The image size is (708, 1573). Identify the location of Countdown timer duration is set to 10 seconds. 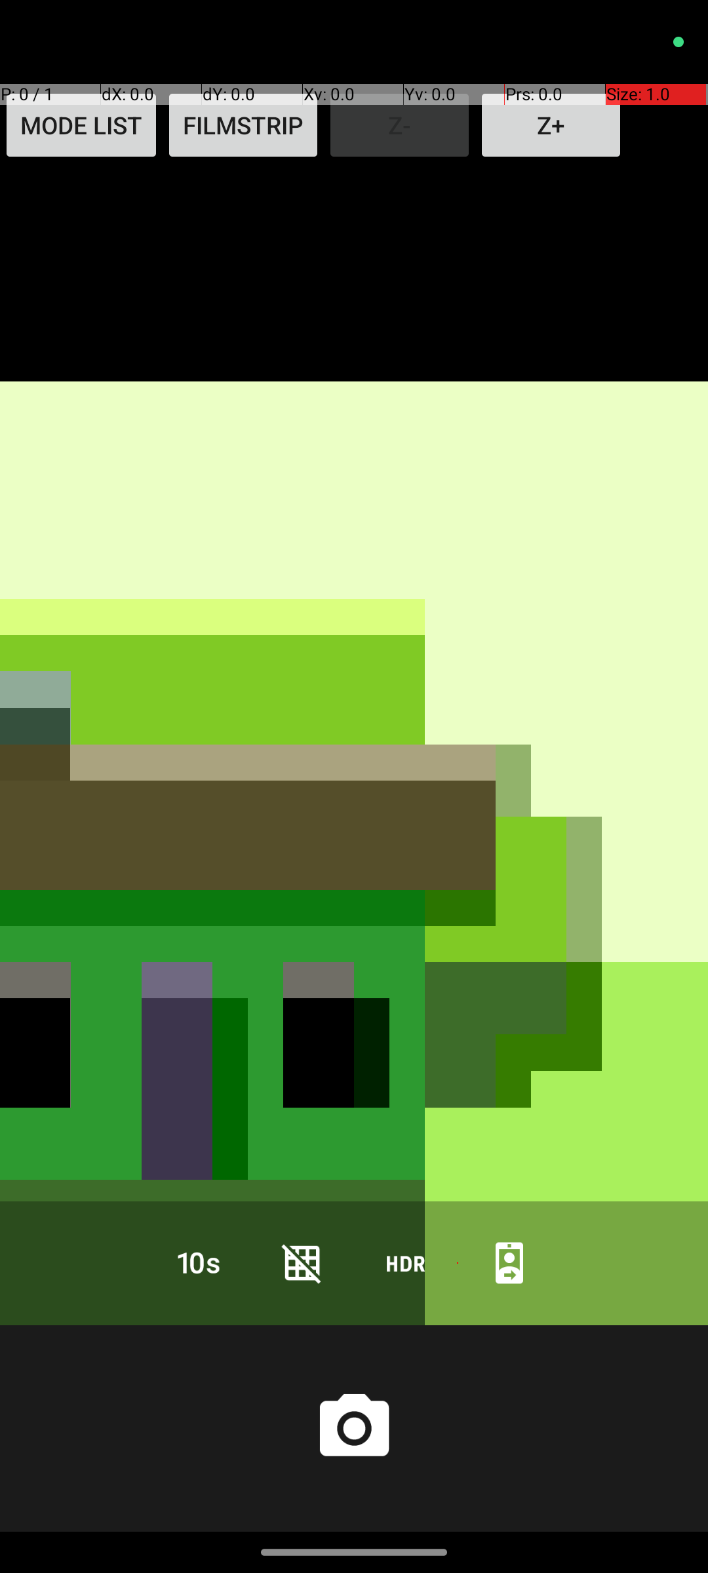
(199, 1262).